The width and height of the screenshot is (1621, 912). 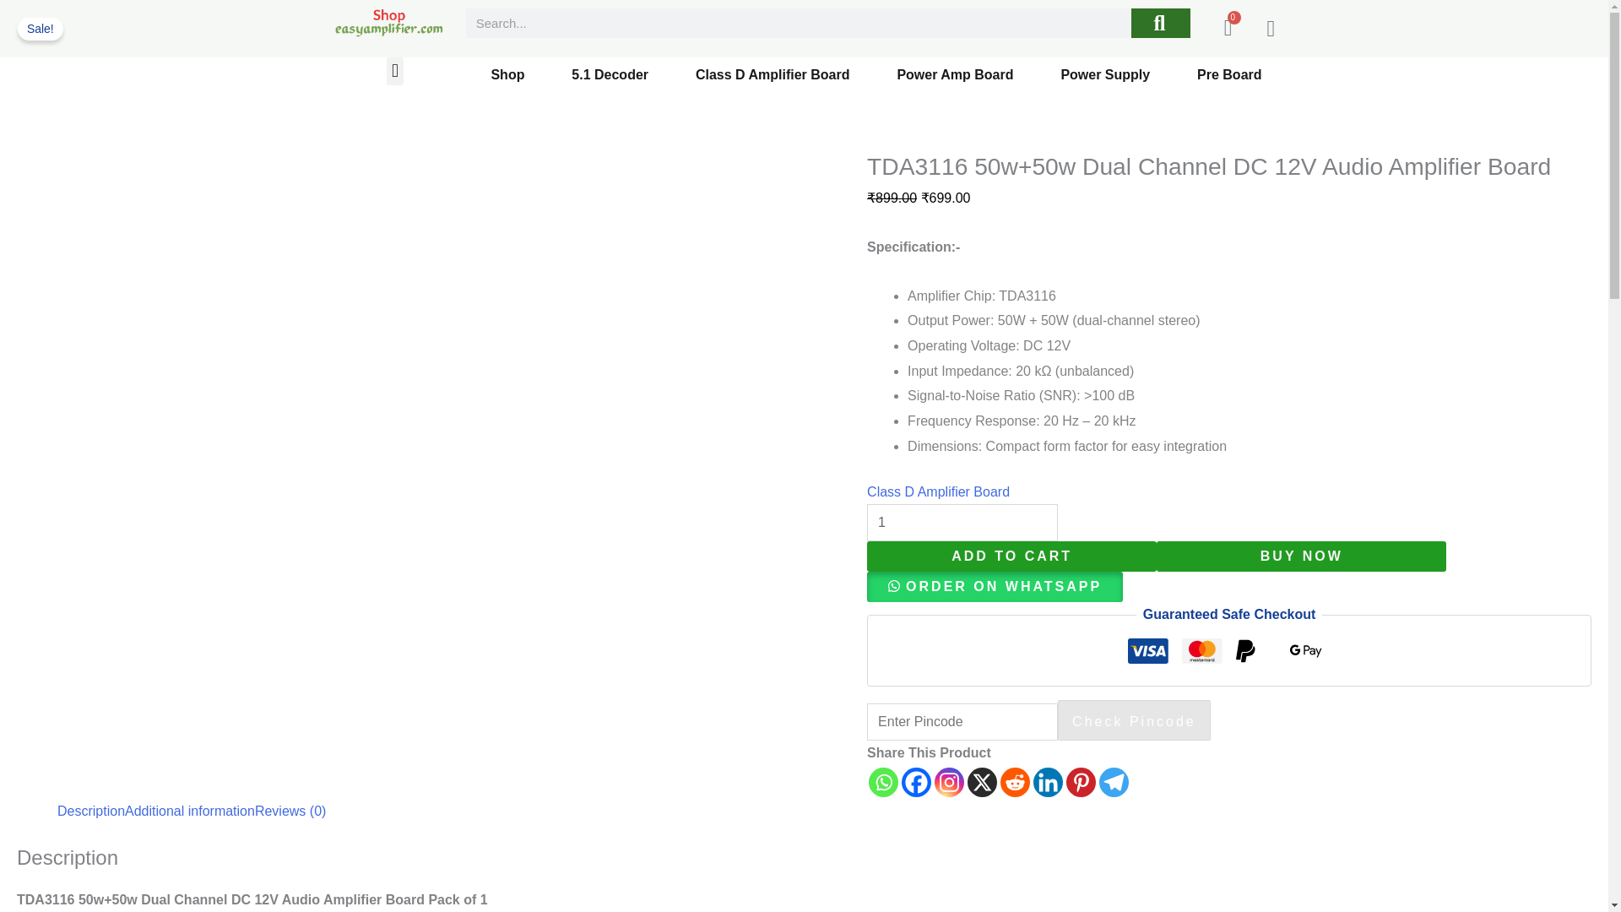 I want to click on Instagram, so click(x=949, y=782).